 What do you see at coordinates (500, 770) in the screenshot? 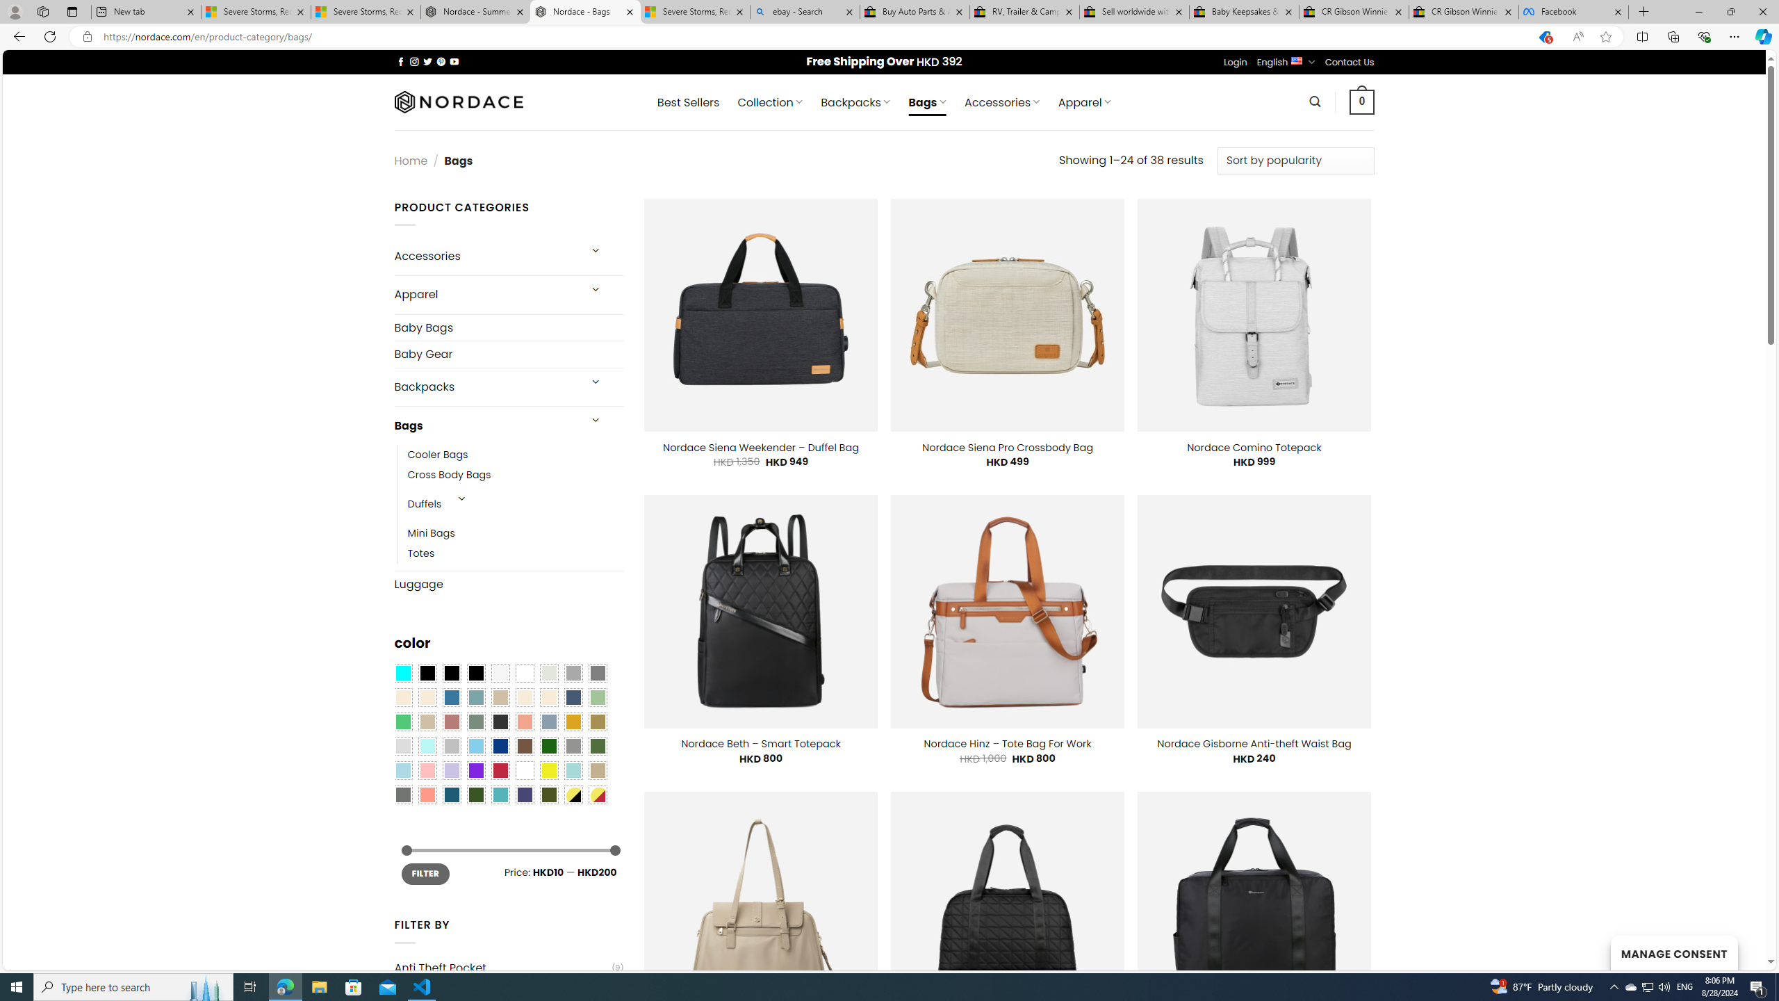
I see `Red` at bounding box center [500, 770].